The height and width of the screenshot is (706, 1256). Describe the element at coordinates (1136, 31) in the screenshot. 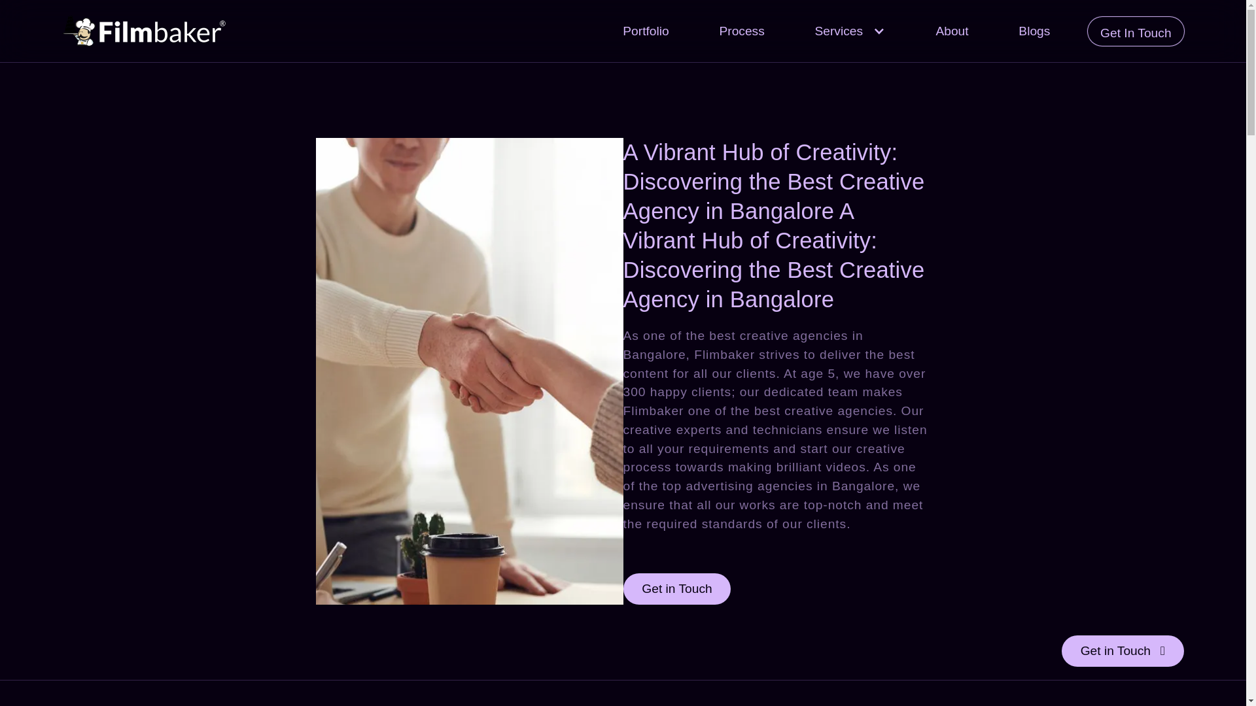

I see `Get In Touch` at that location.